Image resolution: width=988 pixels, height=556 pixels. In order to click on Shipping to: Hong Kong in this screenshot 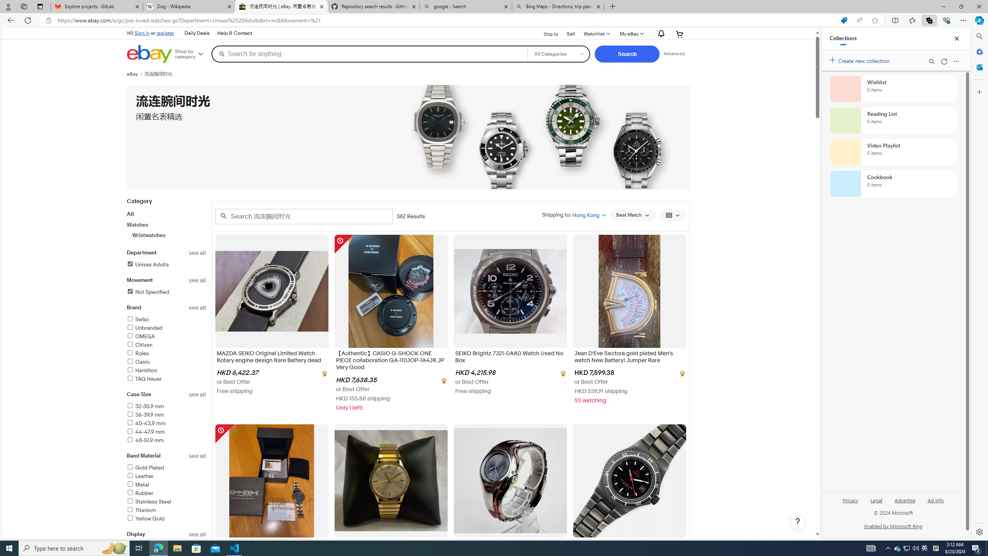, I will do `click(574, 215)`.